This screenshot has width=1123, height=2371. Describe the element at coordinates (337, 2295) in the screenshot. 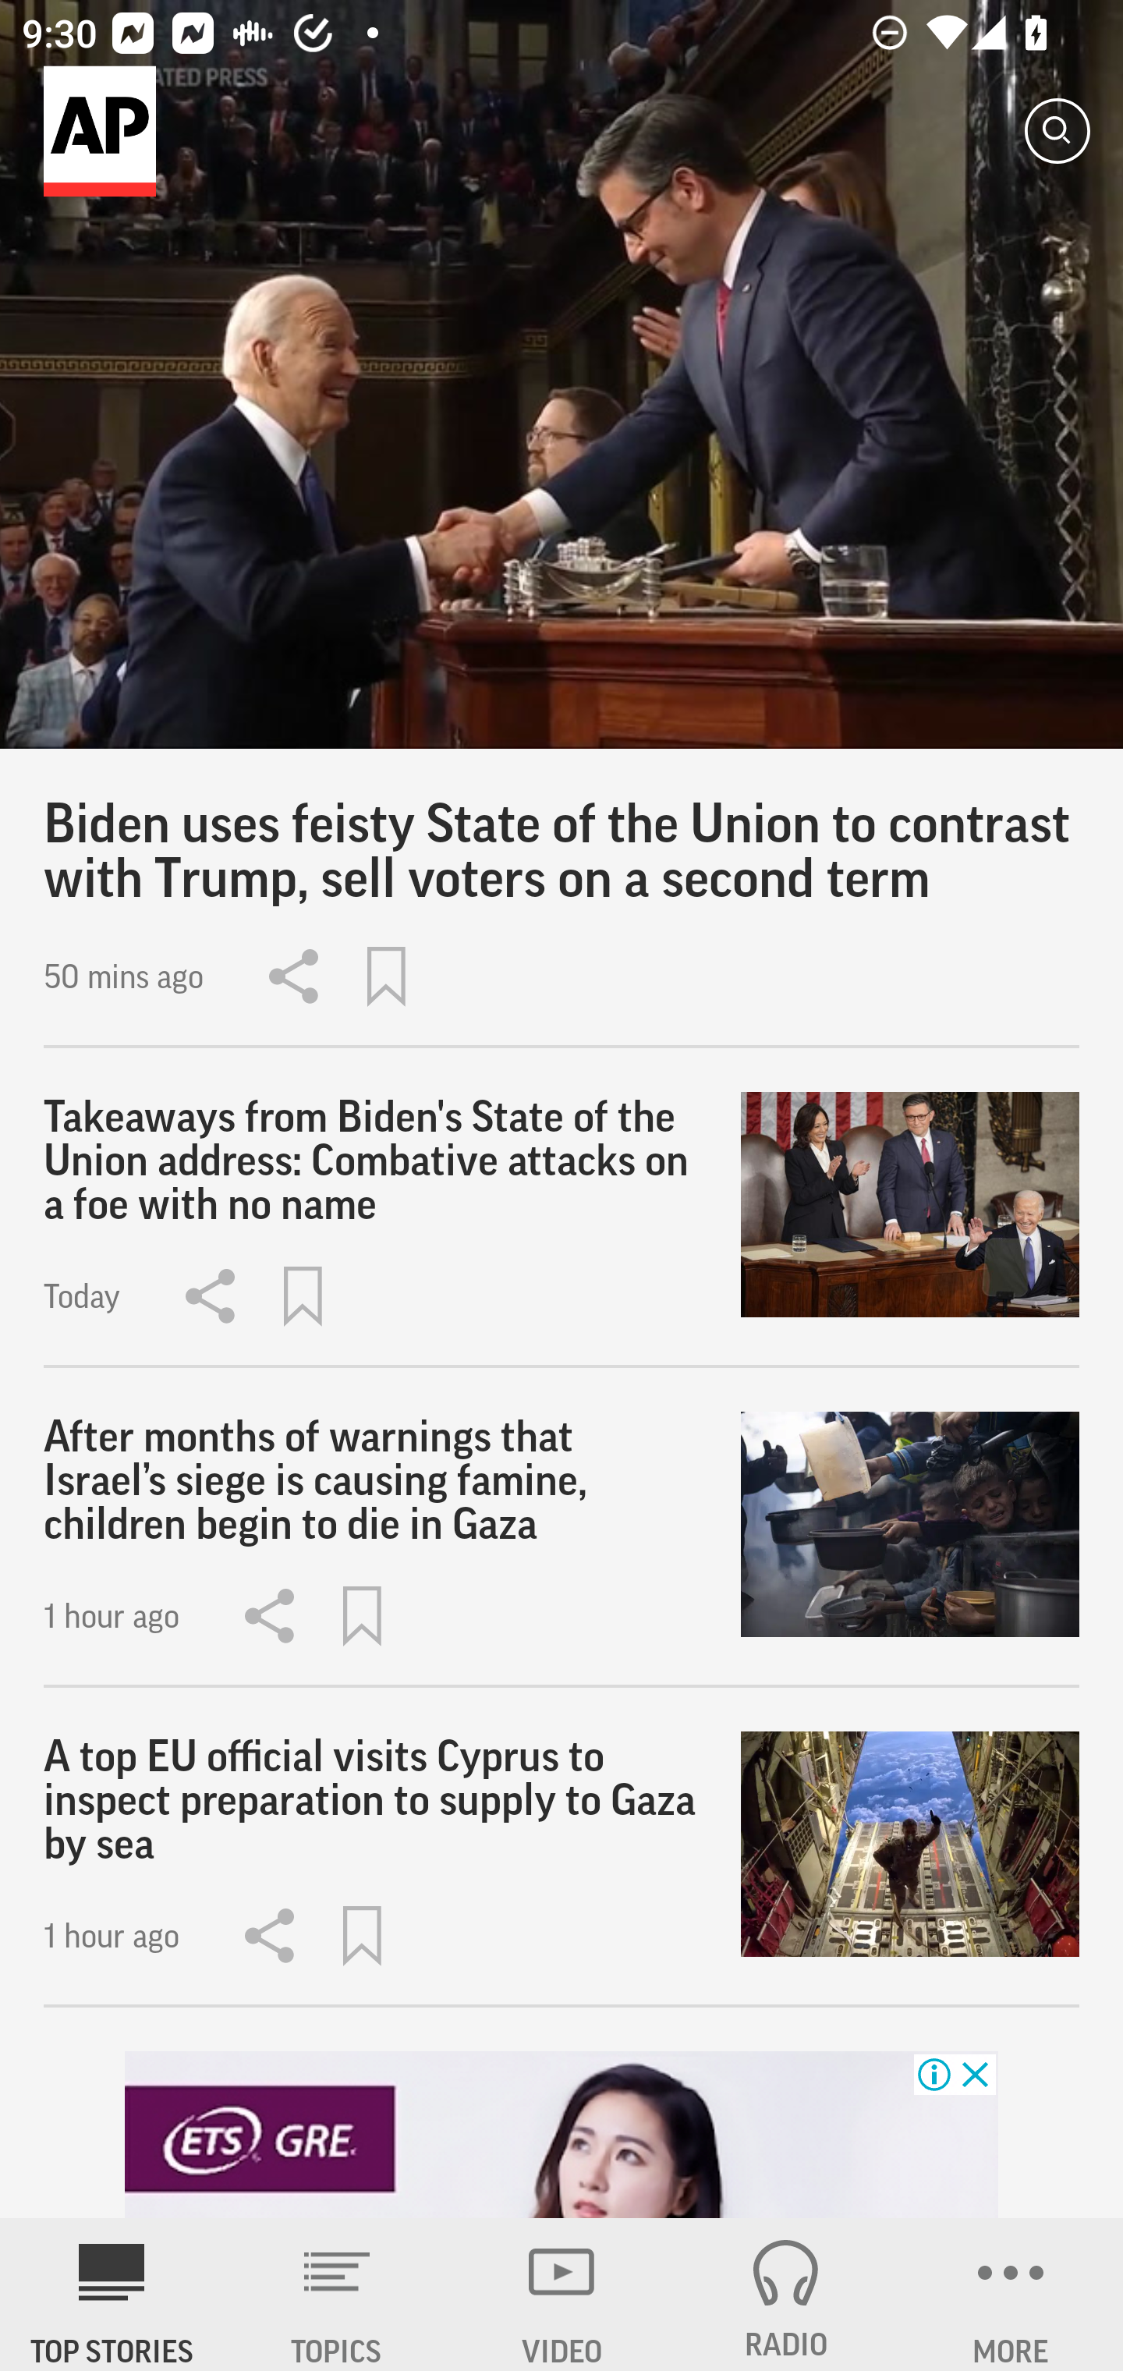

I see `TOPICS` at that location.